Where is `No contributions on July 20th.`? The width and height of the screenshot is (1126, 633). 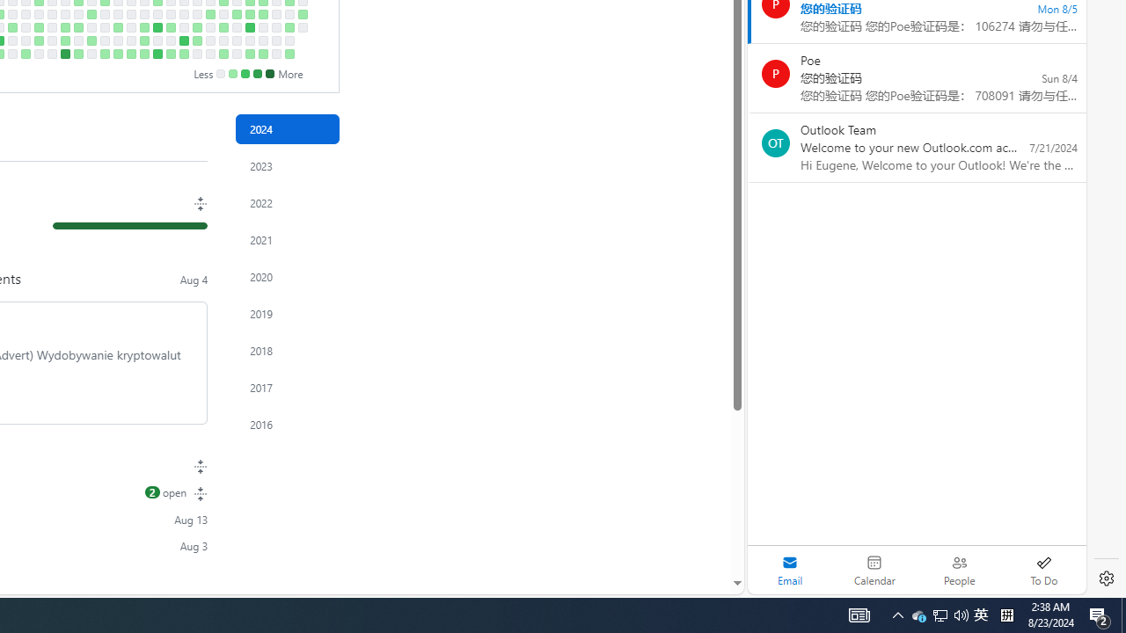
No contributions on July 20th. is located at coordinates (236, 54).